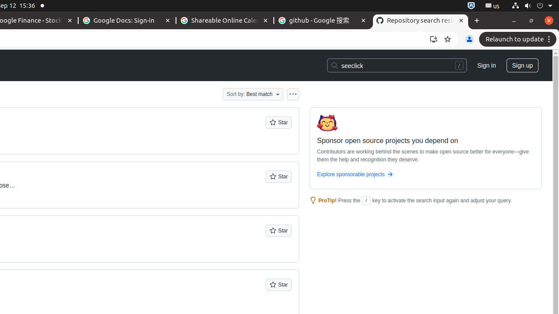 The image size is (559, 314). I want to click on System, so click(532, 6).